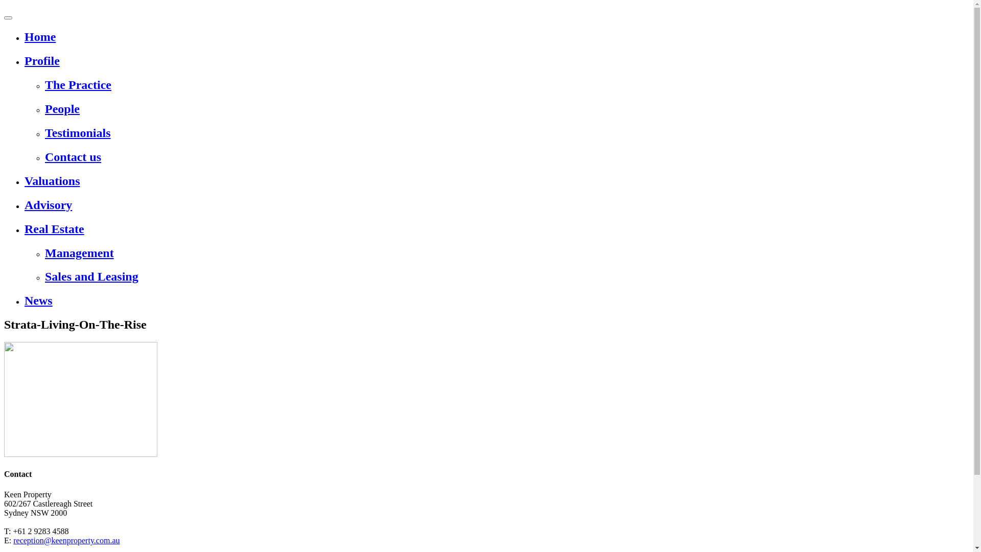 Image resolution: width=981 pixels, height=552 pixels. I want to click on News, so click(497, 301).